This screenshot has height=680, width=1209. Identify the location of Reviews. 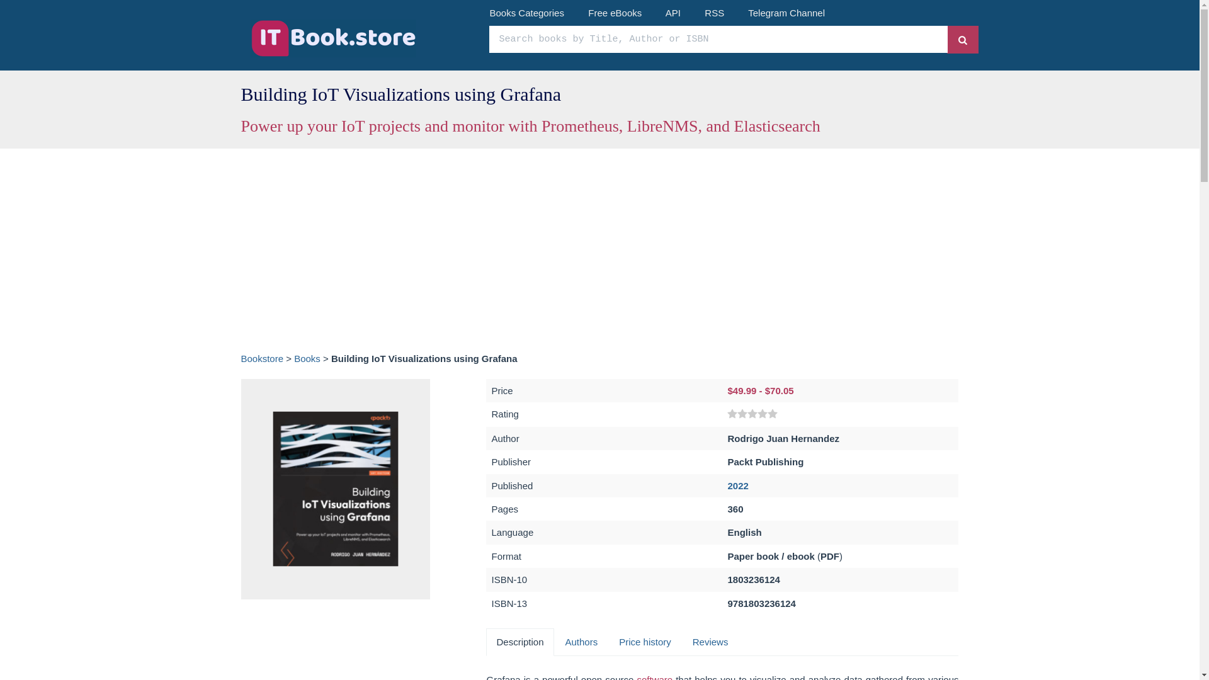
(710, 642).